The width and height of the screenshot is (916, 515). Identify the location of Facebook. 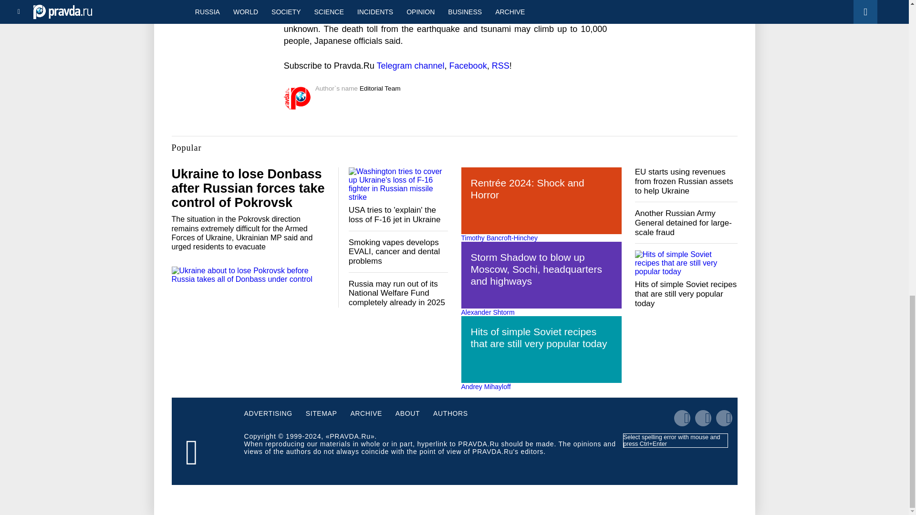
(468, 66).